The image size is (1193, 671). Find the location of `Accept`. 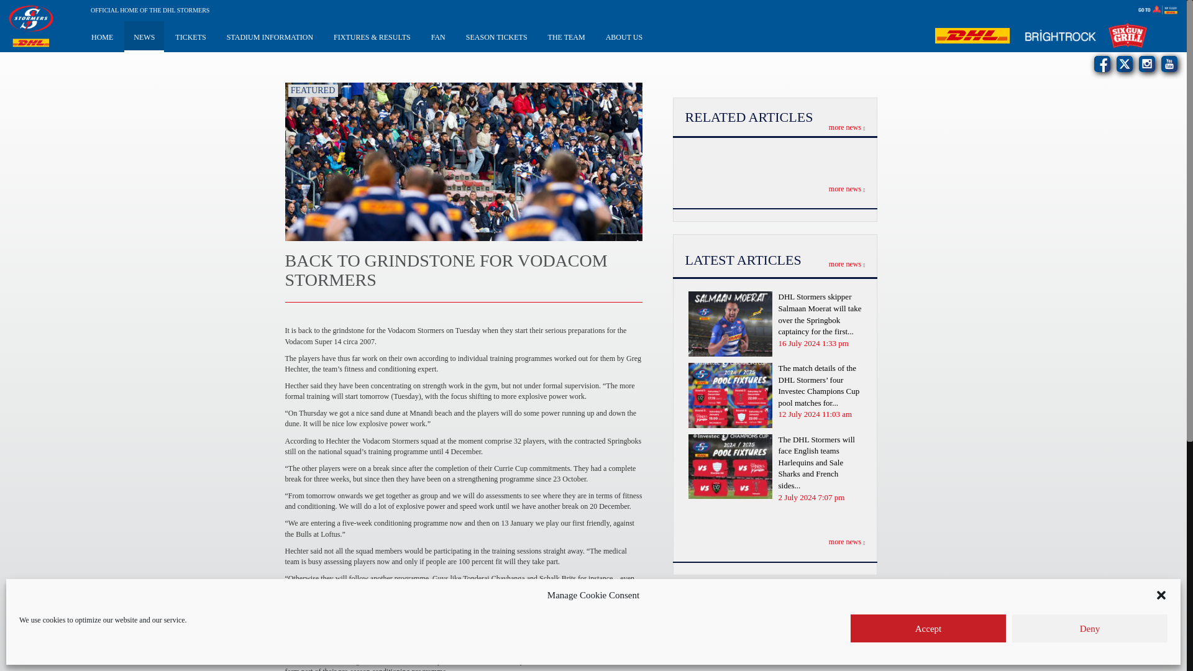

Accept is located at coordinates (928, 628).